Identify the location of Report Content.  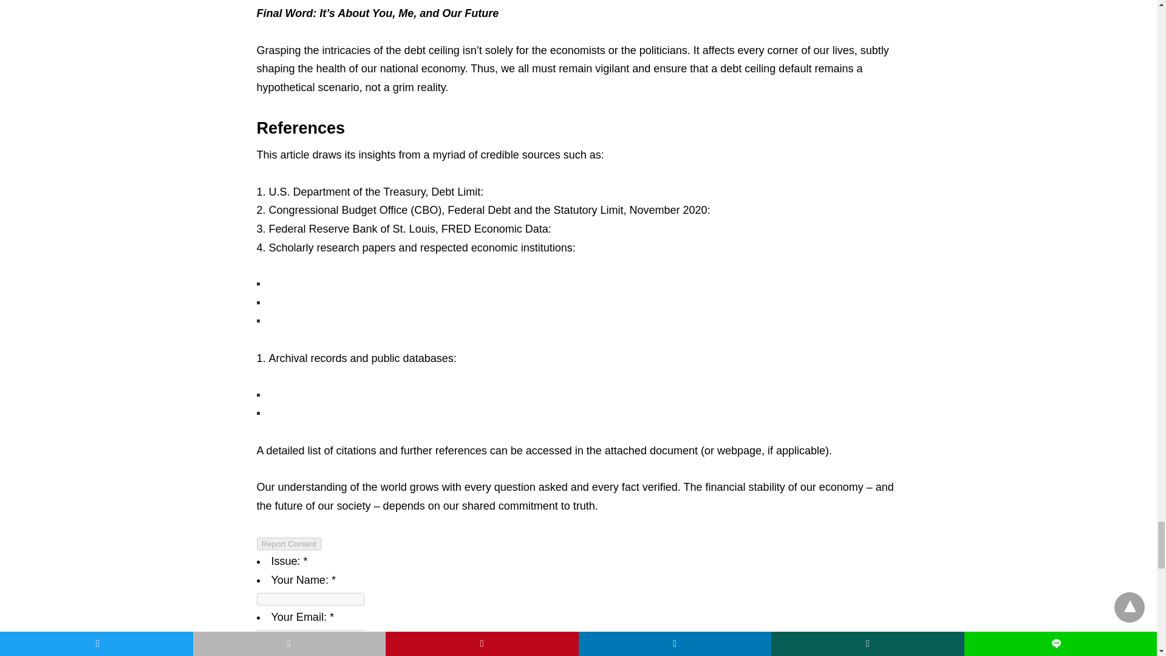
(288, 544).